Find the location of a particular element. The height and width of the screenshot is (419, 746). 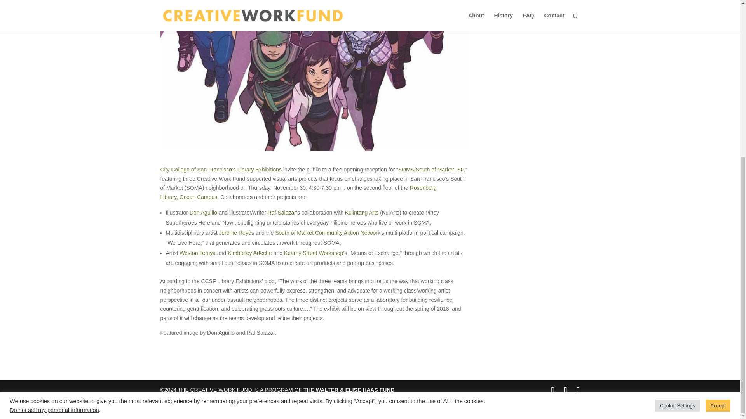

Rosenberg Library,  is located at coordinates (298, 192).